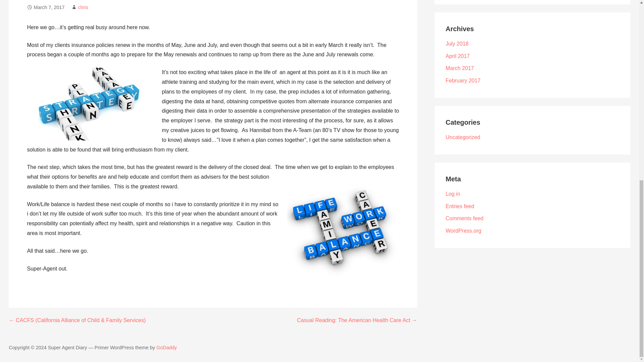  Describe the element at coordinates (166, 348) in the screenshot. I see `GoDaddy` at that location.